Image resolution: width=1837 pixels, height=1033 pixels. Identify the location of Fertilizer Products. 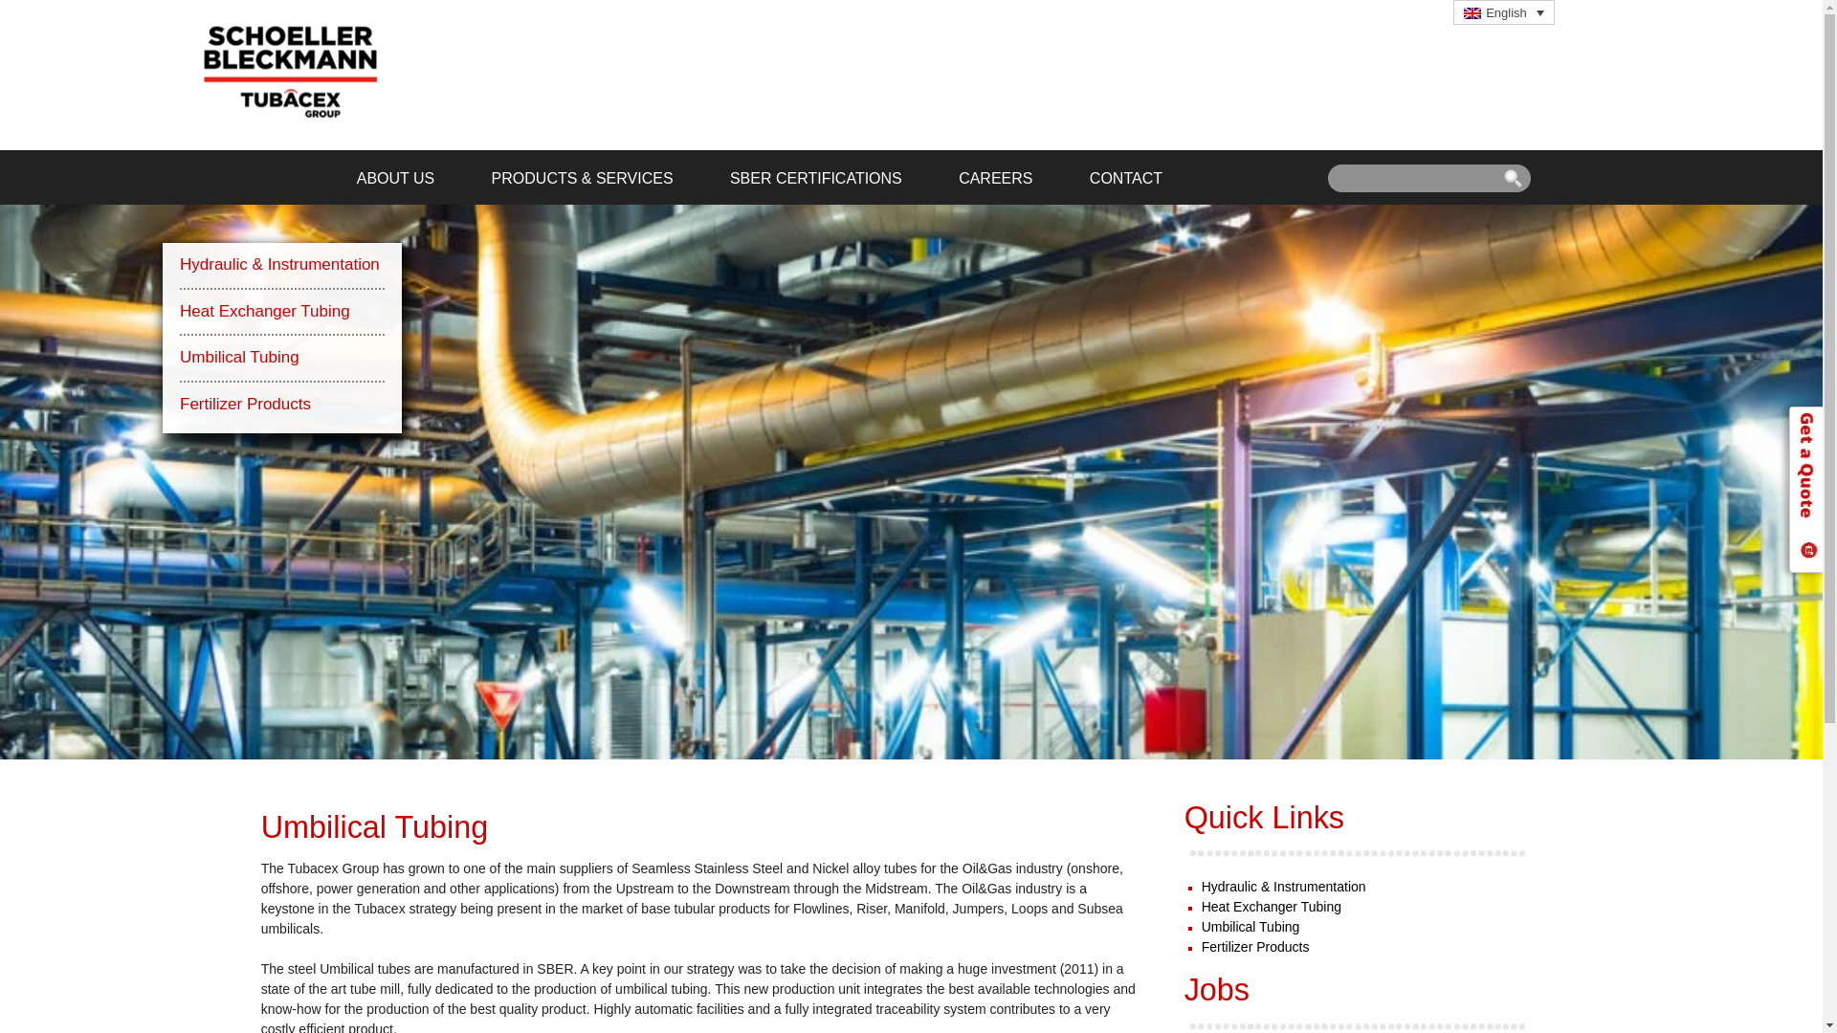
(281, 400).